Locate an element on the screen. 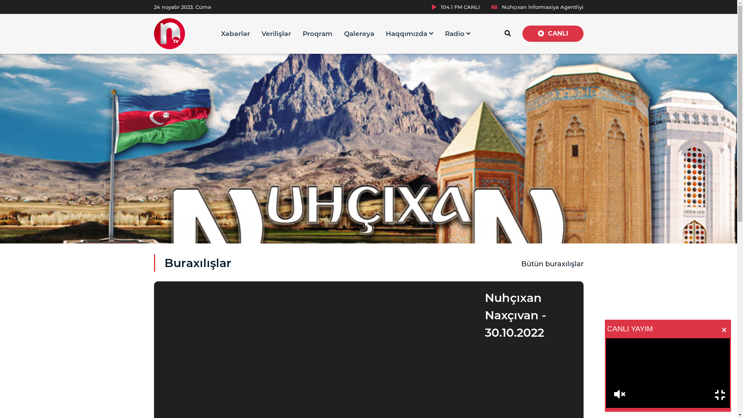 The image size is (743, 418). Radio is located at coordinates (458, 34).